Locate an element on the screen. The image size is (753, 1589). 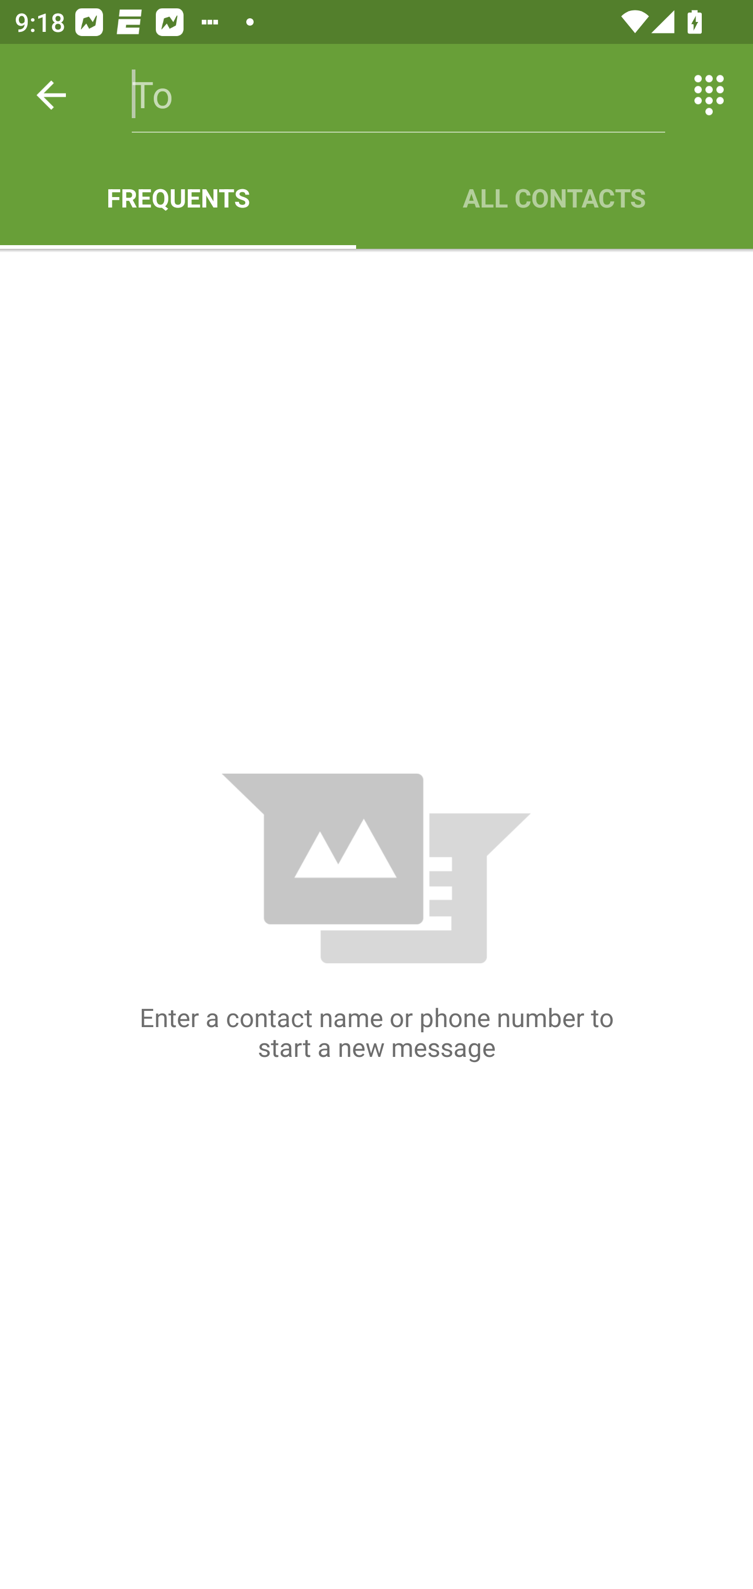
ALL CONTACTS is located at coordinates (554, 198).